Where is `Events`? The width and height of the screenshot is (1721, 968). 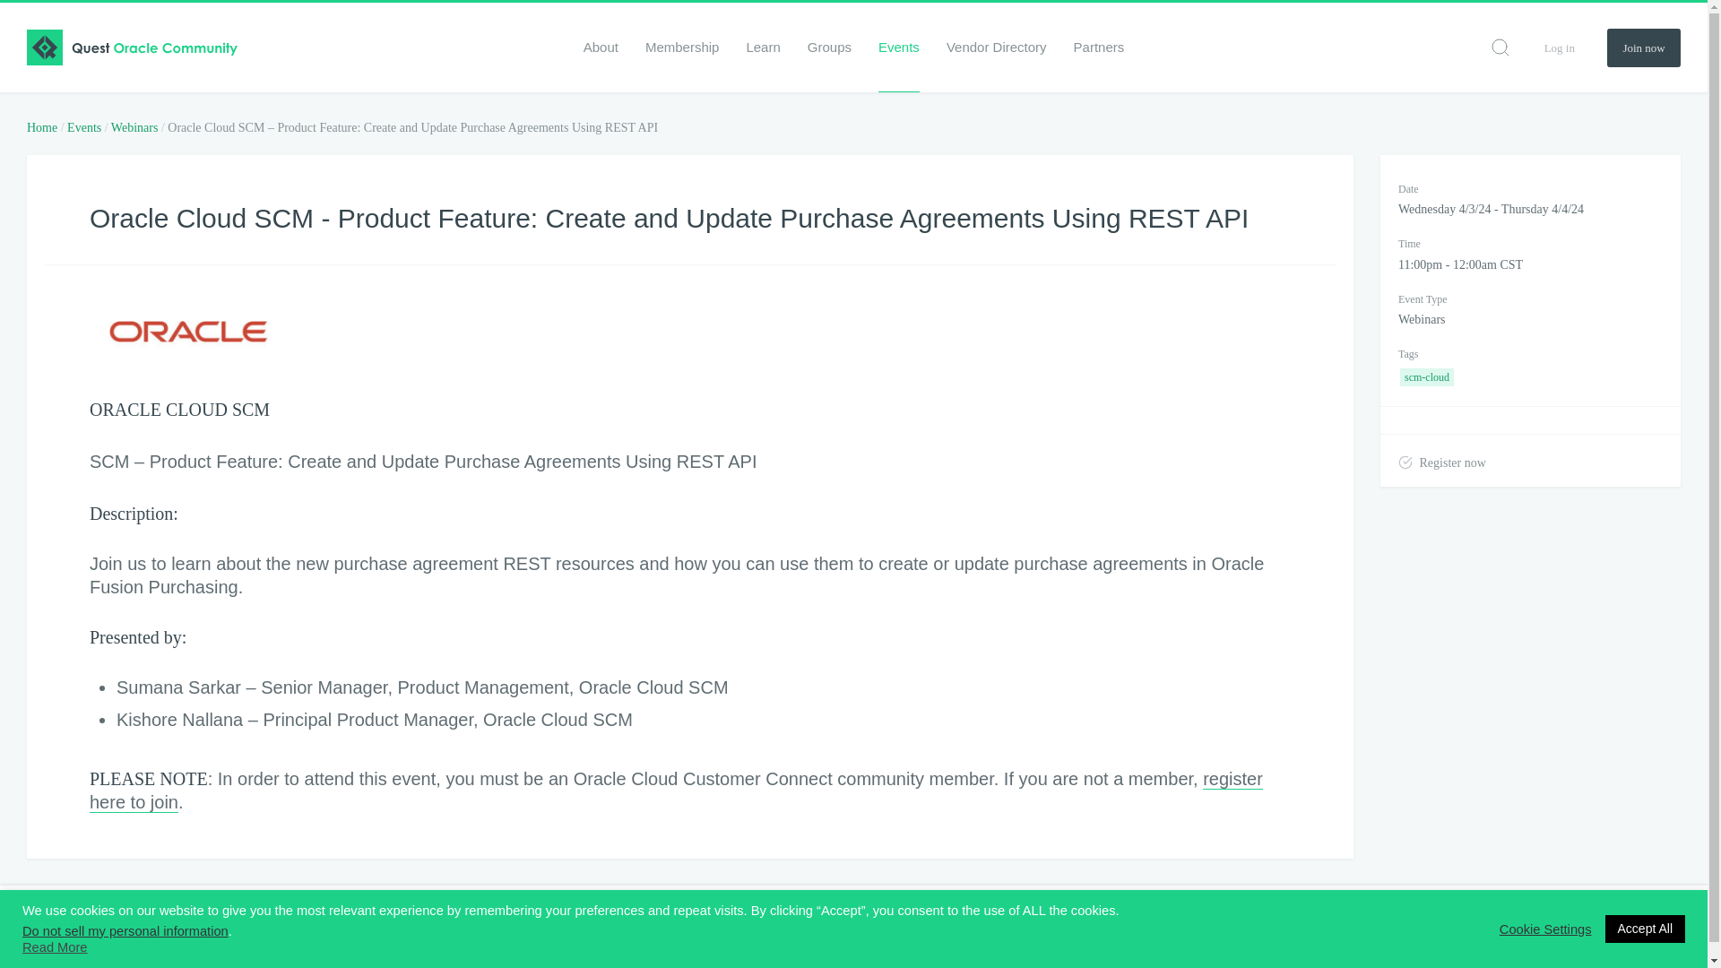
Events is located at coordinates (898, 47).